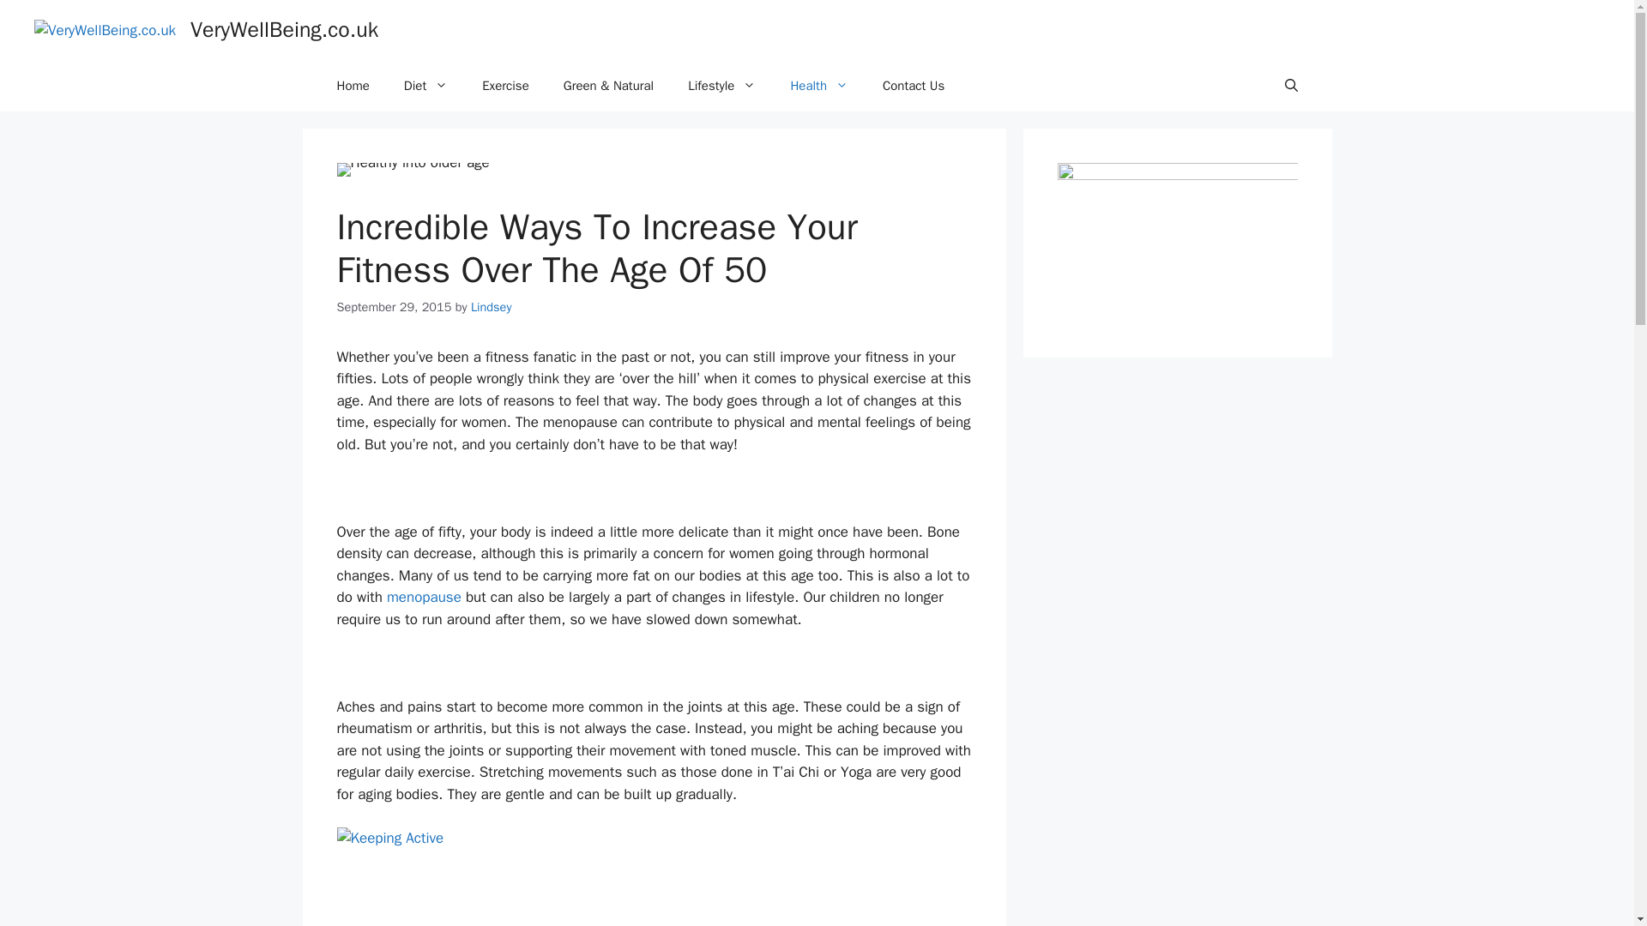 This screenshot has height=926, width=1647. I want to click on Home, so click(352, 86).